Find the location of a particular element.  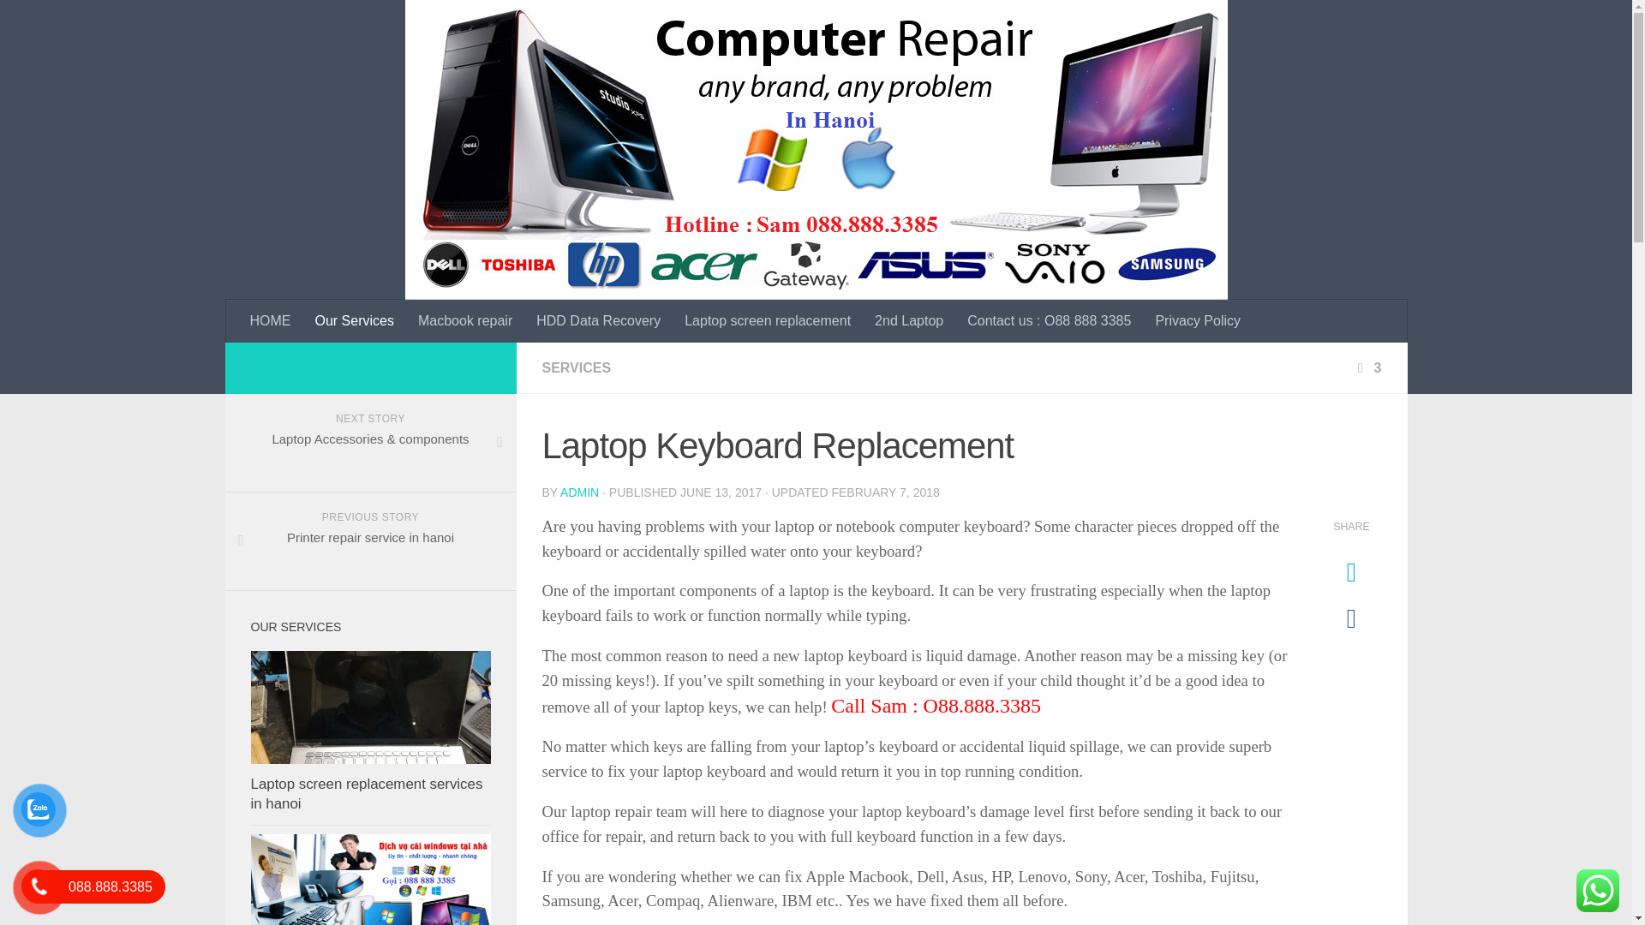

HDD Data Recovery is located at coordinates (598, 320).